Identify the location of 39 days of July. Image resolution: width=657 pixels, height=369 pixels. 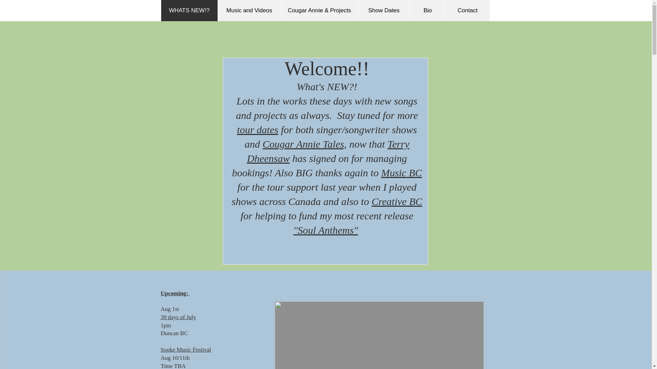
(178, 317).